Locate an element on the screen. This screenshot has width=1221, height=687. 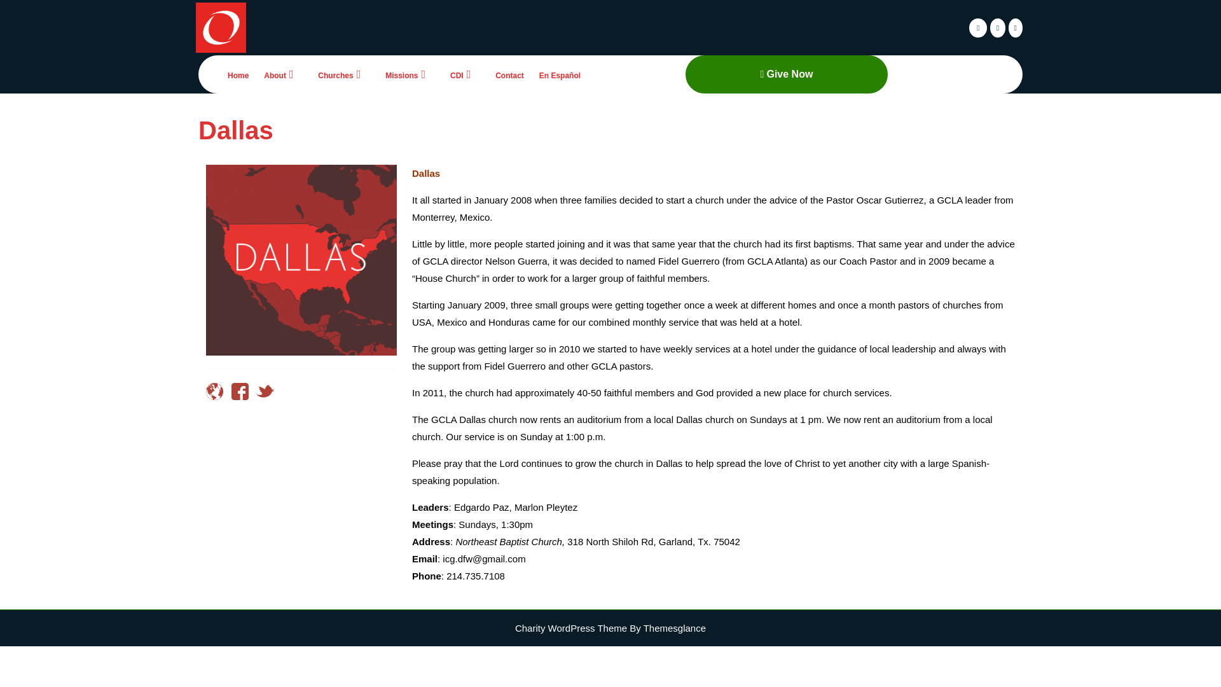
Home is located at coordinates (238, 76).